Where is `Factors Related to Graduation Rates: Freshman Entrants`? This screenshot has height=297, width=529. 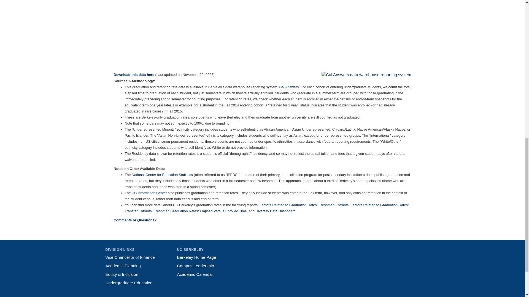
Factors Related to Graduation Rates: Freshman Entrants is located at coordinates (304, 205).